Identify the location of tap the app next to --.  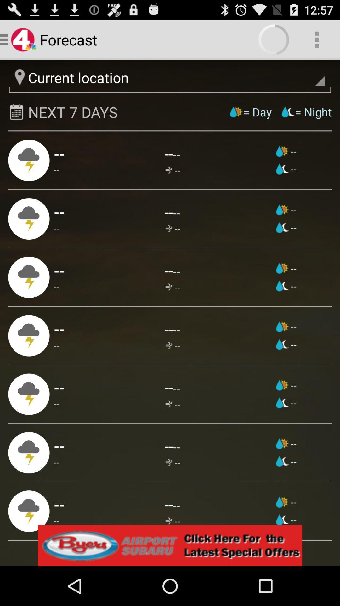
(173, 170).